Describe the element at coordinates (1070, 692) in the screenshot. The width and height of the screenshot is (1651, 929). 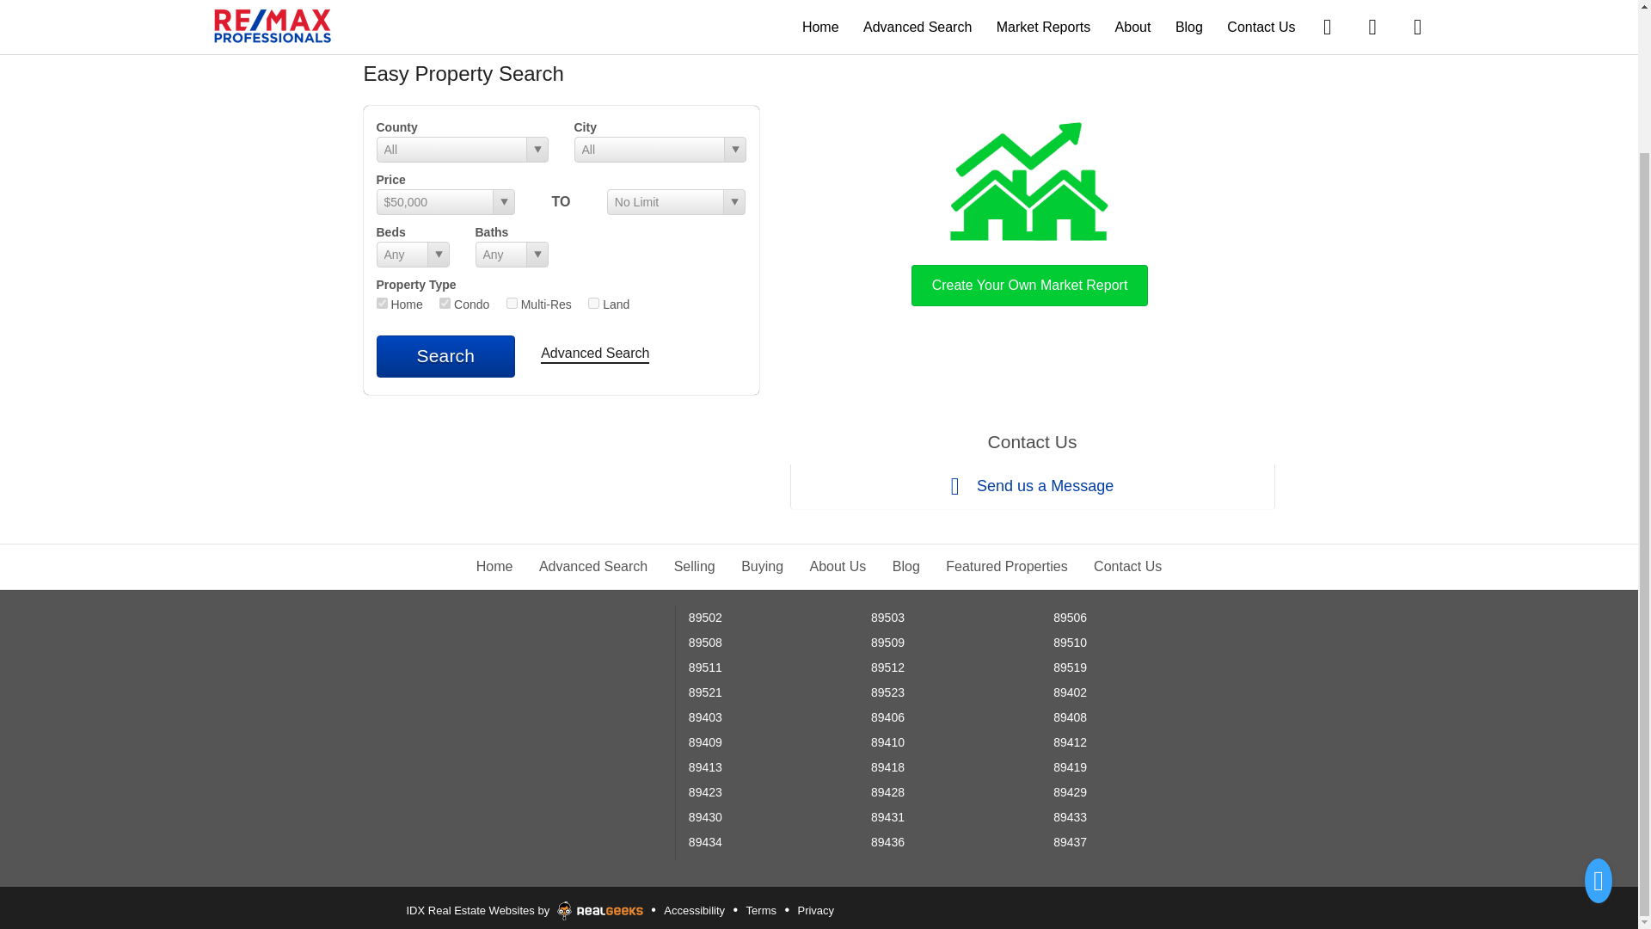
I see `89402` at that location.